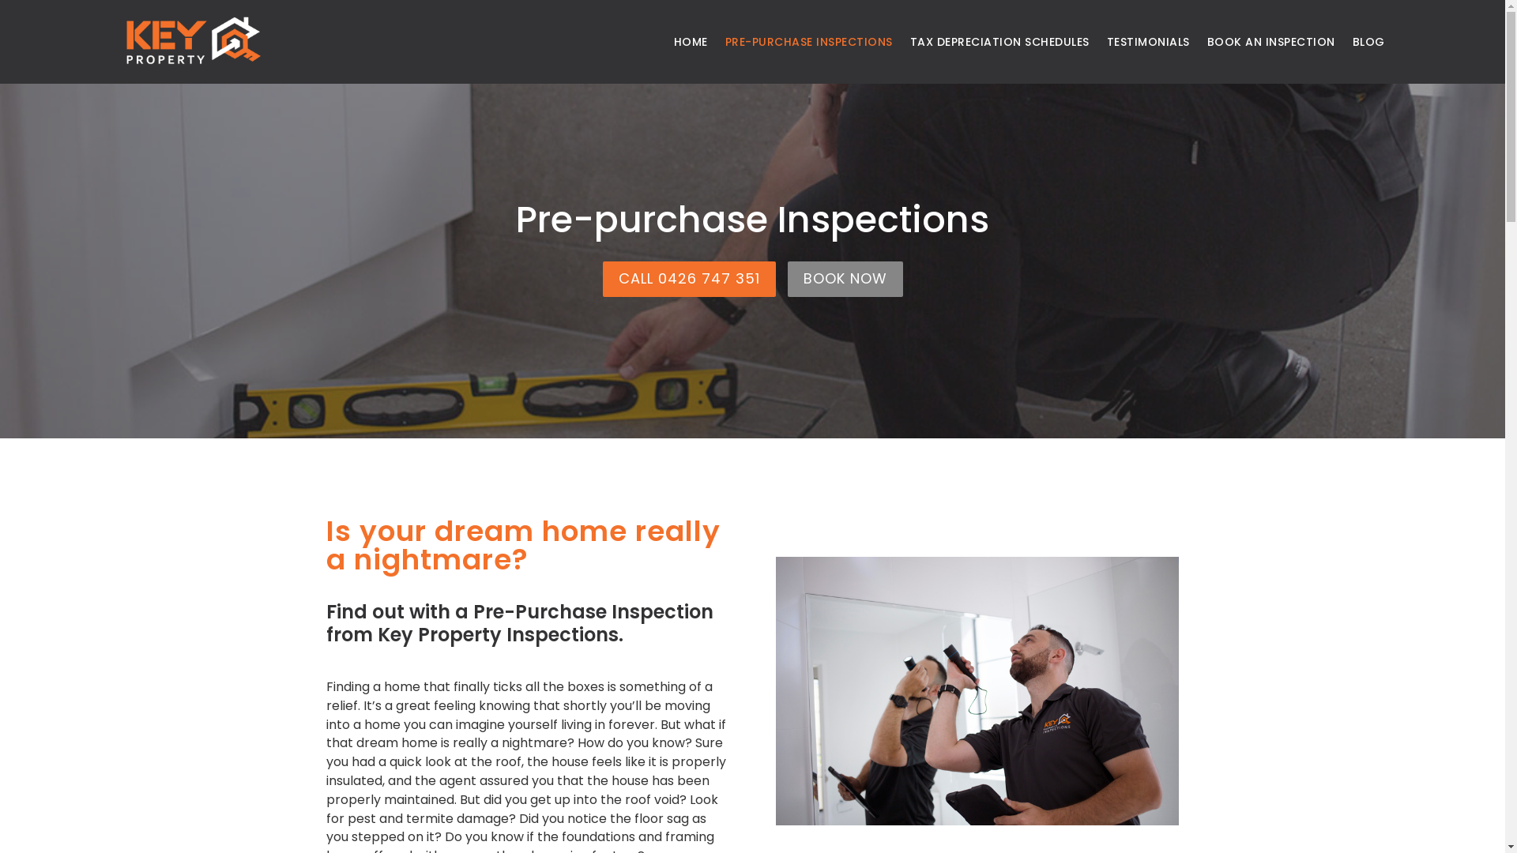 The image size is (1517, 853). I want to click on BOOK NOW, so click(845, 280).